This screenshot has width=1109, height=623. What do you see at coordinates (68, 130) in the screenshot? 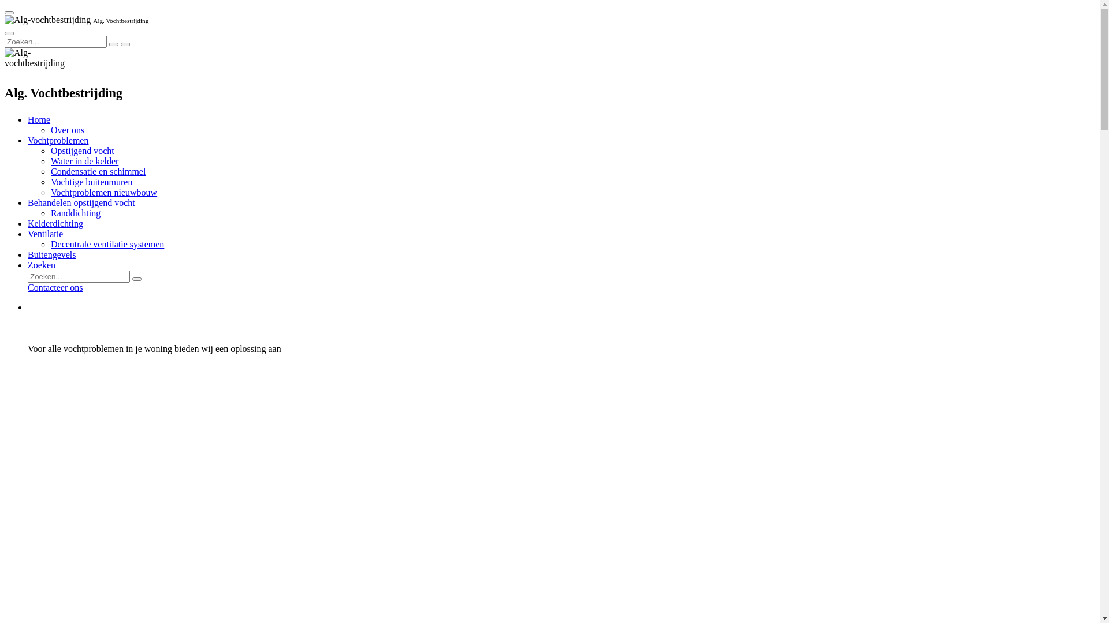
I see `Over ons` at bounding box center [68, 130].